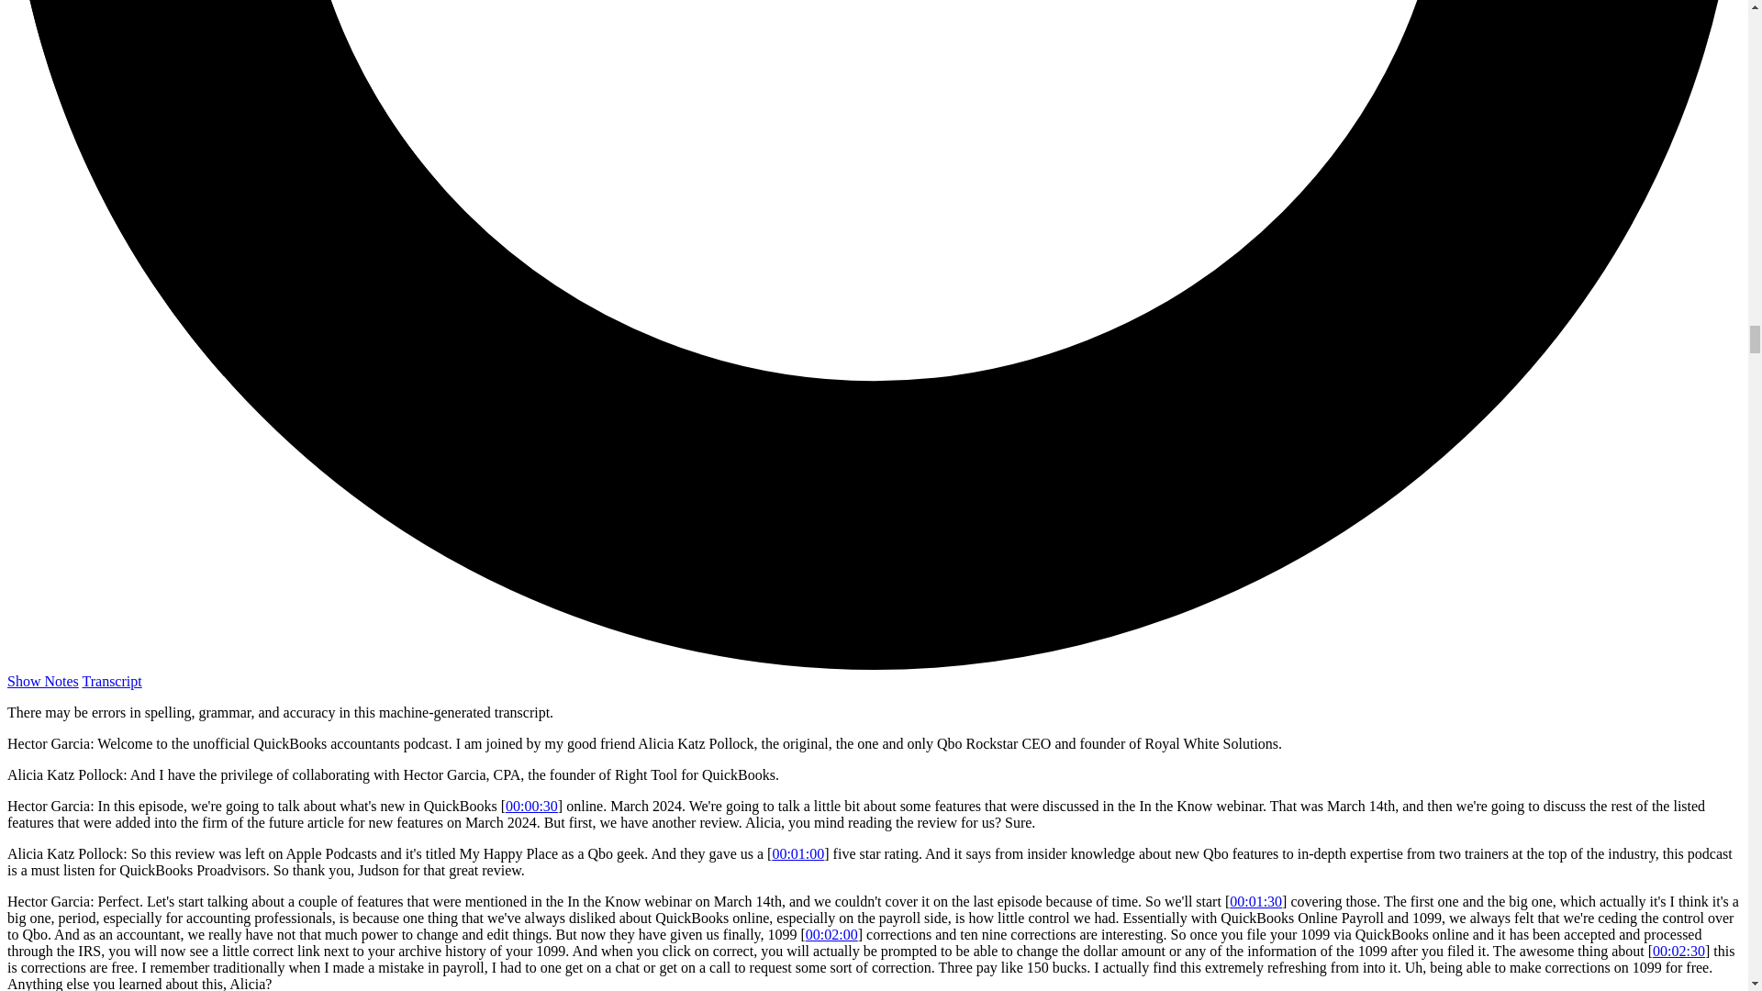  Describe the element at coordinates (42, 681) in the screenshot. I see `View episode details` at that location.